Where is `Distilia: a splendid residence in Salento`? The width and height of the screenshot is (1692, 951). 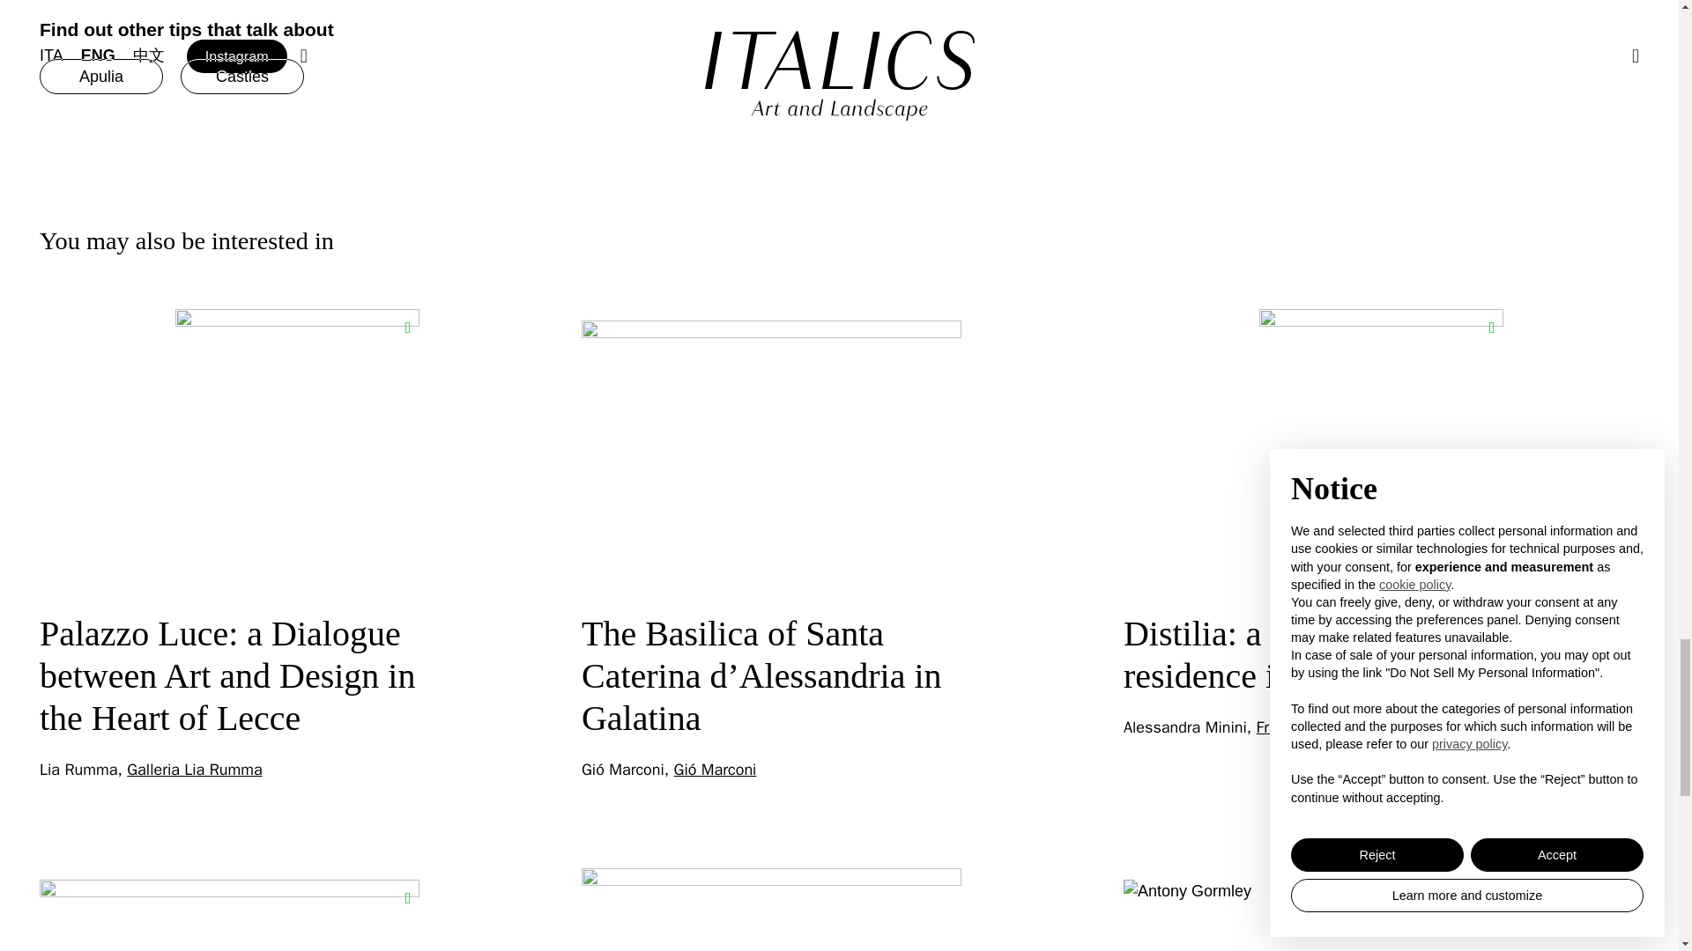
Distilia: a splendid residence in Salento is located at coordinates (1265, 653).